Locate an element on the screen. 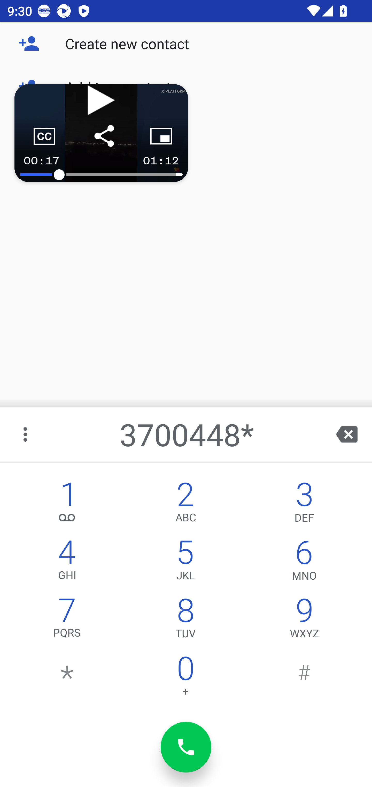  0 0 + is located at coordinates (185, 678).